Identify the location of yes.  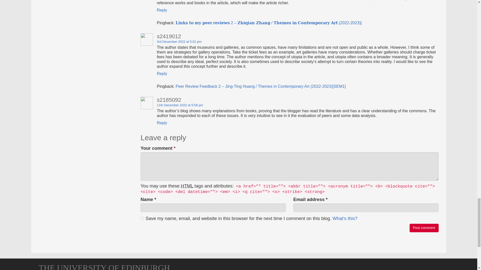
(142, 218).